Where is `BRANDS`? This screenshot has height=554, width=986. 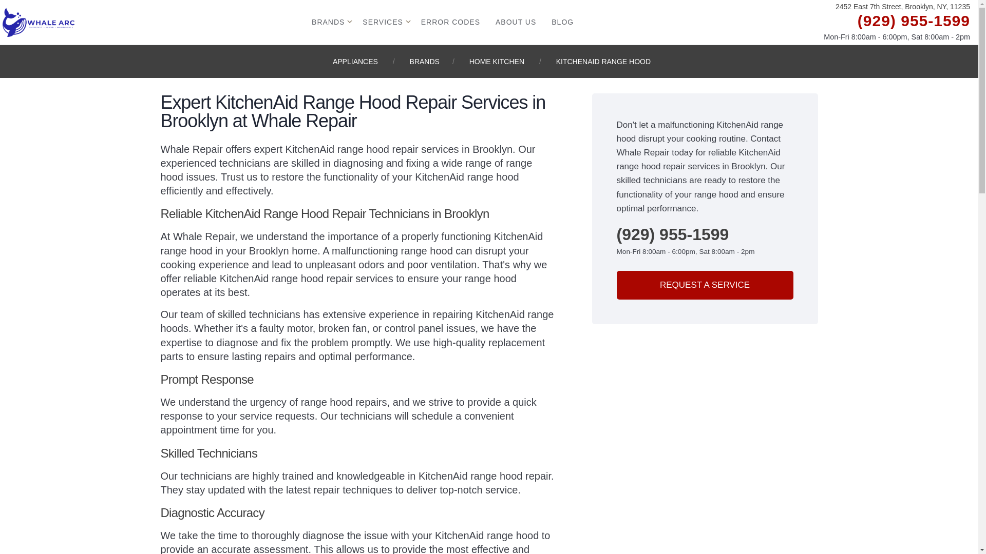
BRANDS is located at coordinates (425, 62).